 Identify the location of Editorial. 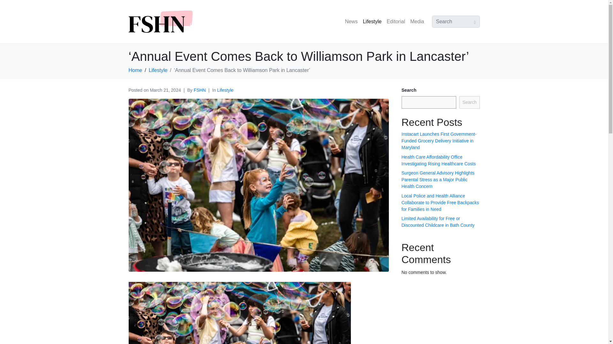
(396, 21).